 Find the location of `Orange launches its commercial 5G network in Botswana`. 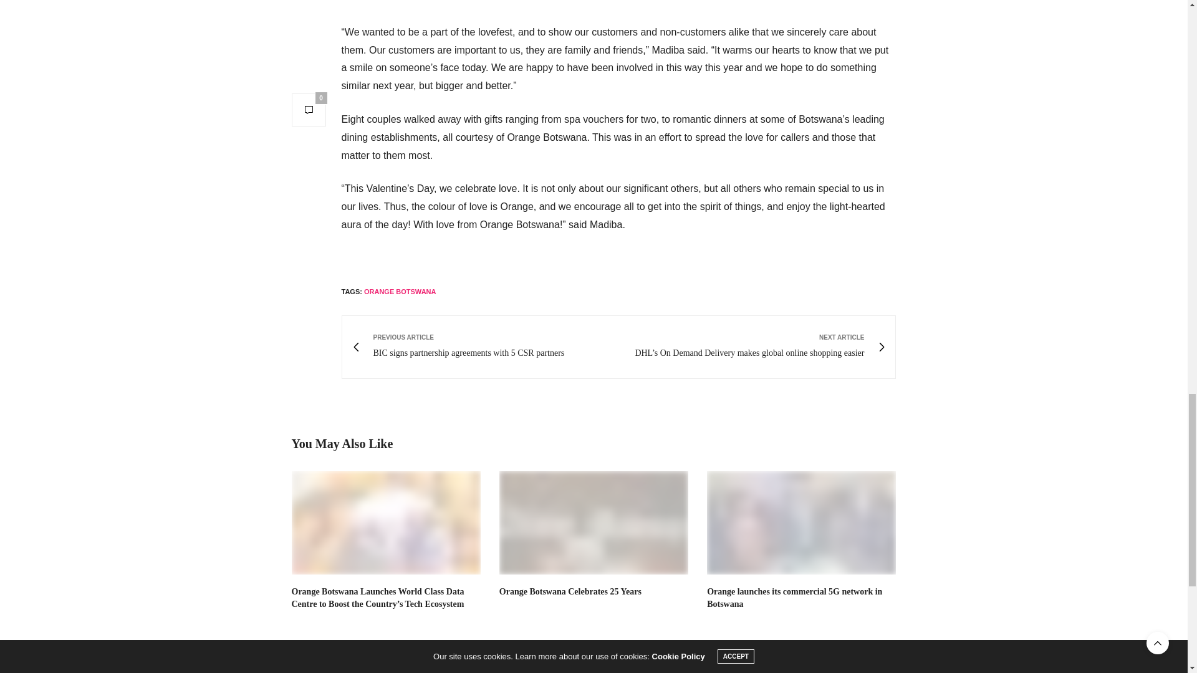

Orange launches its commercial 5G network in Botswana is located at coordinates (801, 523).